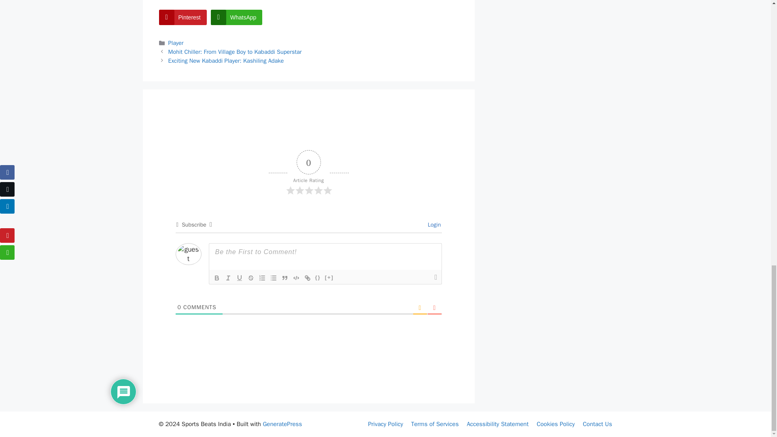 The height and width of the screenshot is (437, 777). I want to click on Link, so click(308, 278).